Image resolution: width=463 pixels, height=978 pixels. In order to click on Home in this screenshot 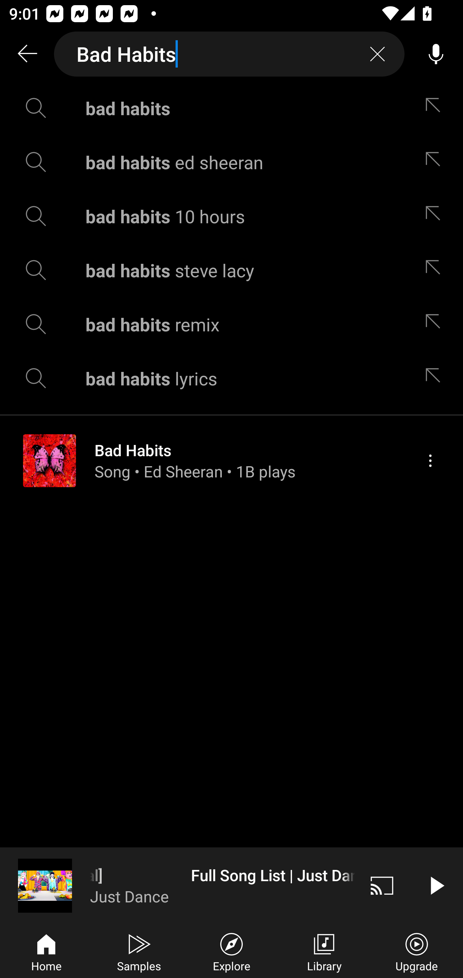, I will do `click(46, 951)`.